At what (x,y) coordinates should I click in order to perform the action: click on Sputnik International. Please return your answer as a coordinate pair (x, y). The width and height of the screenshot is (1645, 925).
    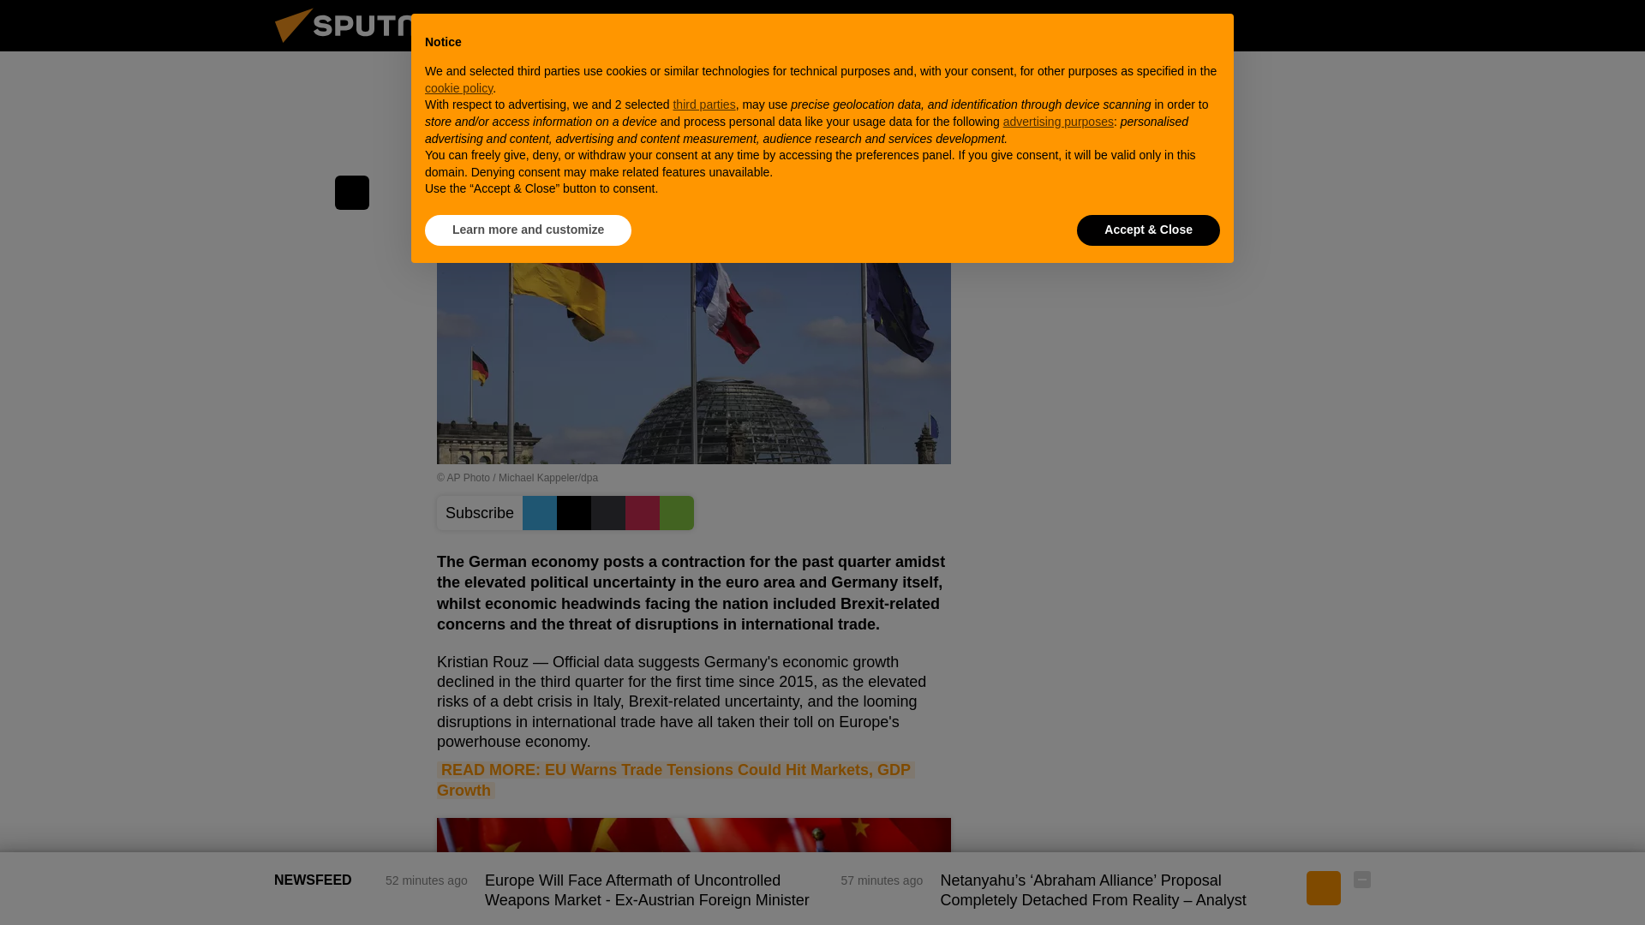
    Looking at the image, I should click on (368, 46).